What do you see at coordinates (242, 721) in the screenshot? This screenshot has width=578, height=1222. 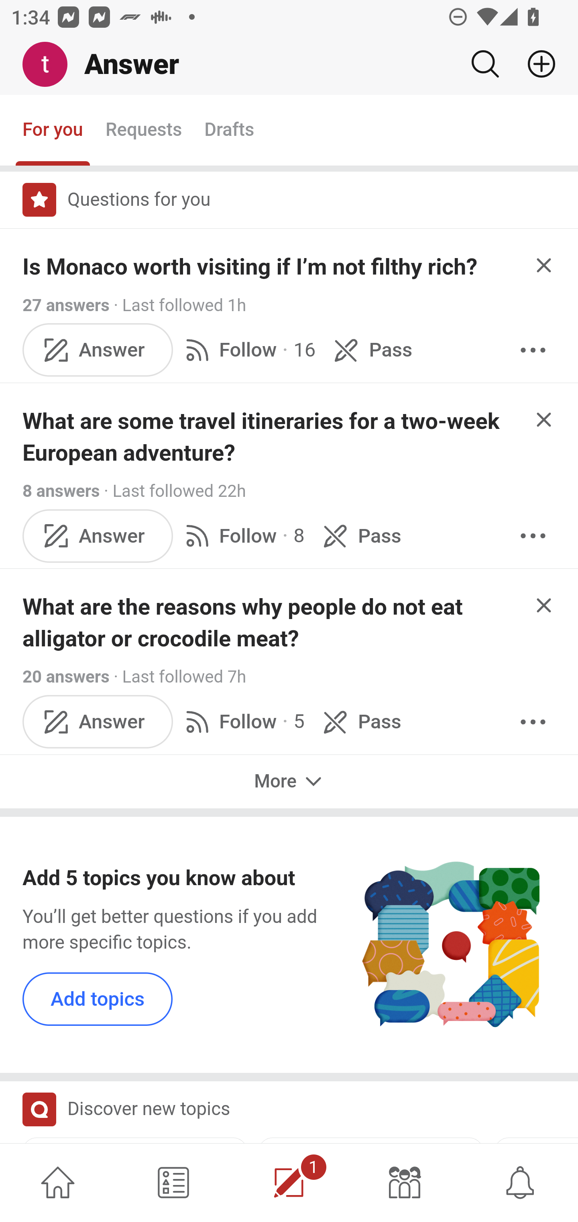 I see `Follow · 5` at bounding box center [242, 721].